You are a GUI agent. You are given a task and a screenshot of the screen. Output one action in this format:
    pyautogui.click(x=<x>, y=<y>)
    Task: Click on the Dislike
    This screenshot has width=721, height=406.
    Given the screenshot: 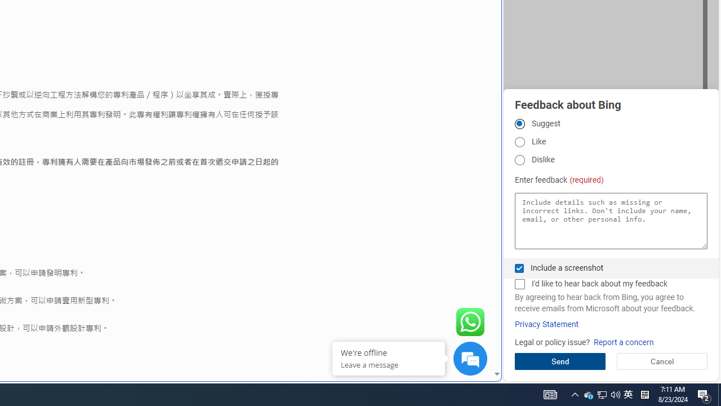 What is the action you would take?
    pyautogui.click(x=519, y=160)
    